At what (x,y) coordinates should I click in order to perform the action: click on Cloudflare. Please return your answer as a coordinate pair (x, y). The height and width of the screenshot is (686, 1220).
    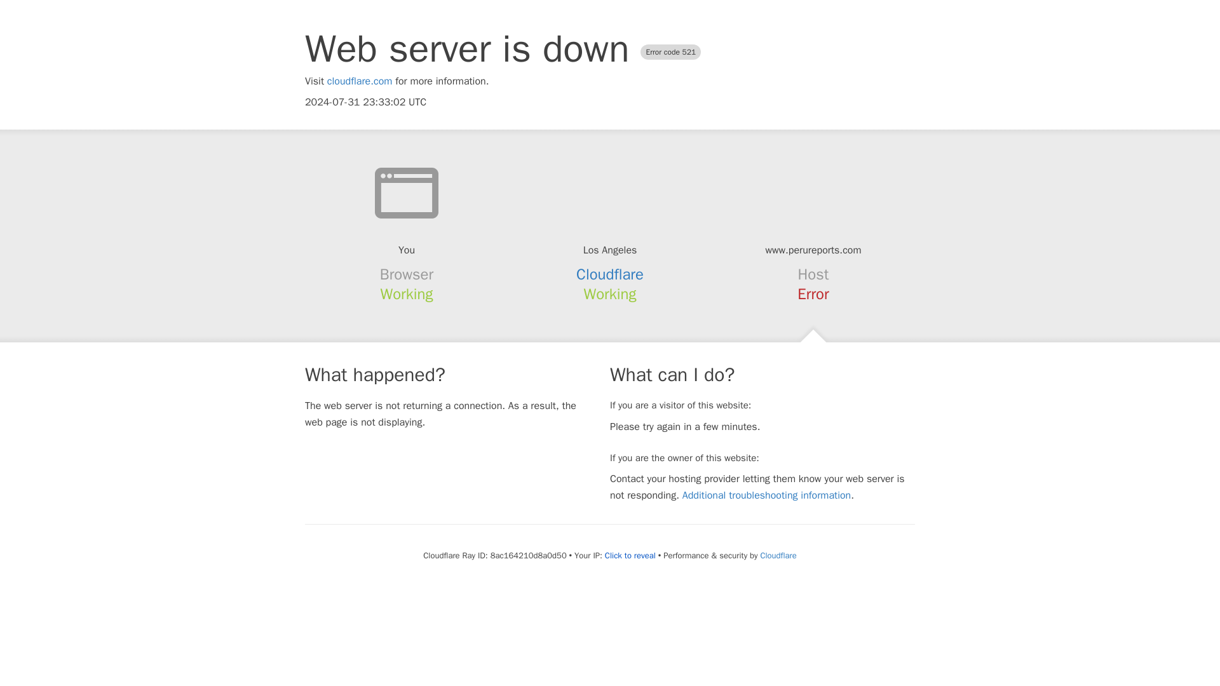
    Looking at the image, I should click on (610, 274).